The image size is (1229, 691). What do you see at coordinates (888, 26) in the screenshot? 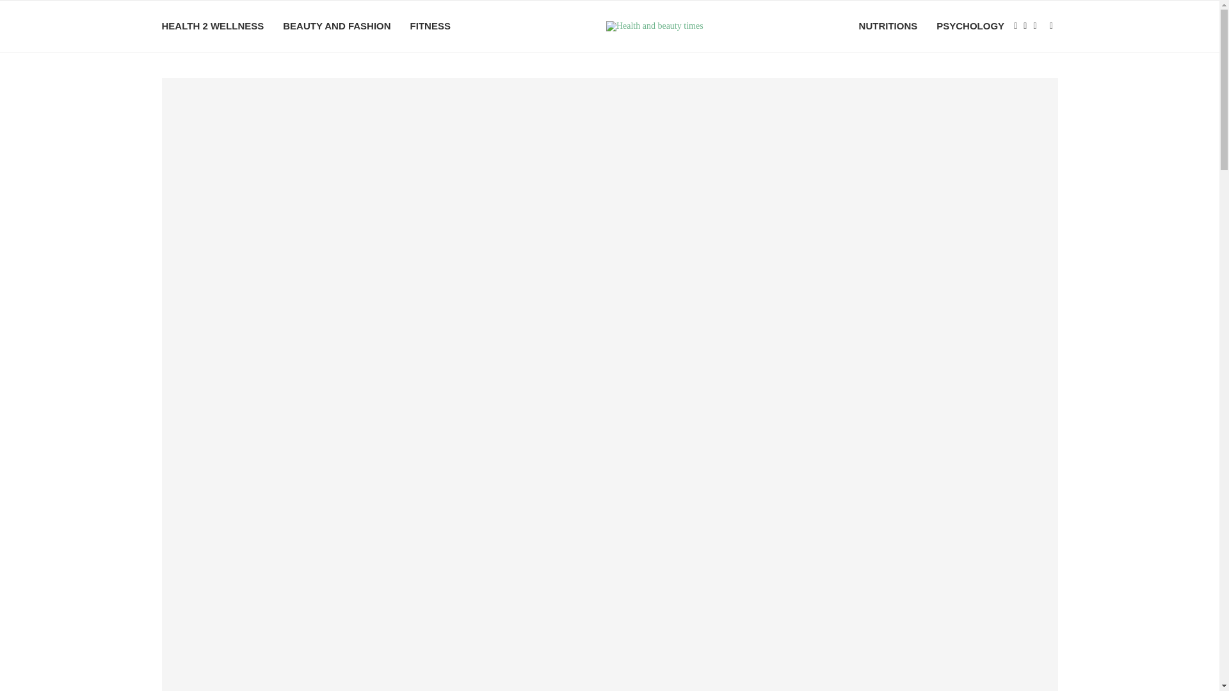
I see `NUTRITIONS` at bounding box center [888, 26].